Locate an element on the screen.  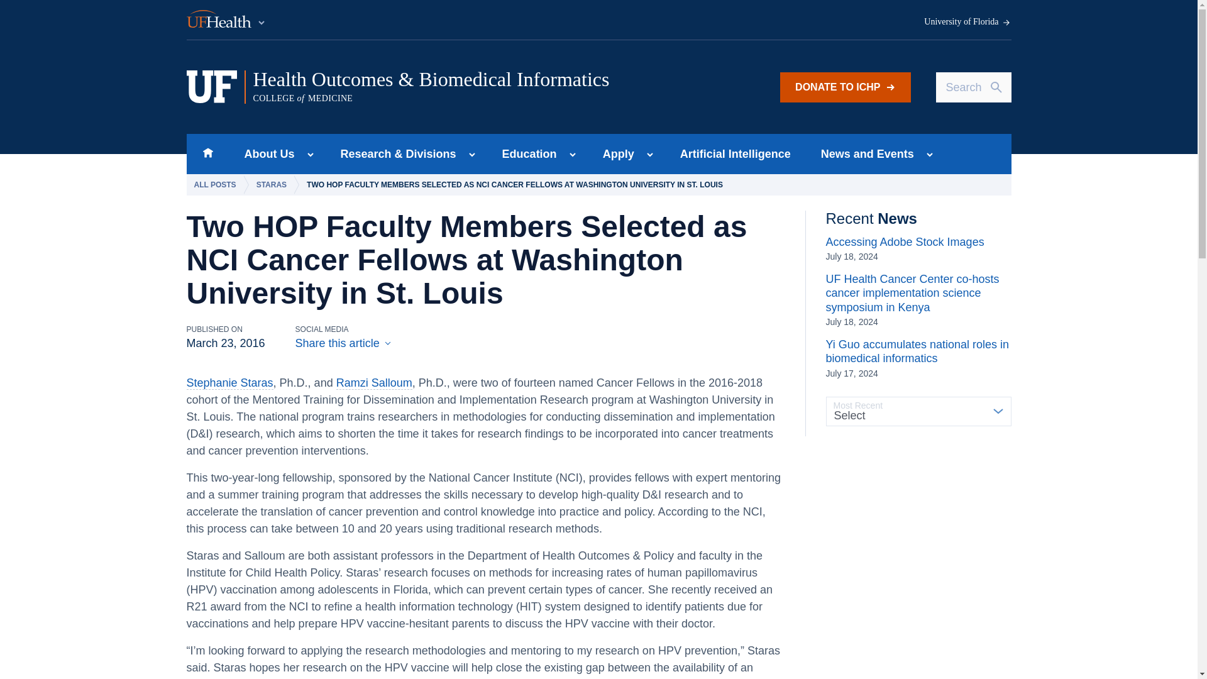
Home is located at coordinates (207, 153).